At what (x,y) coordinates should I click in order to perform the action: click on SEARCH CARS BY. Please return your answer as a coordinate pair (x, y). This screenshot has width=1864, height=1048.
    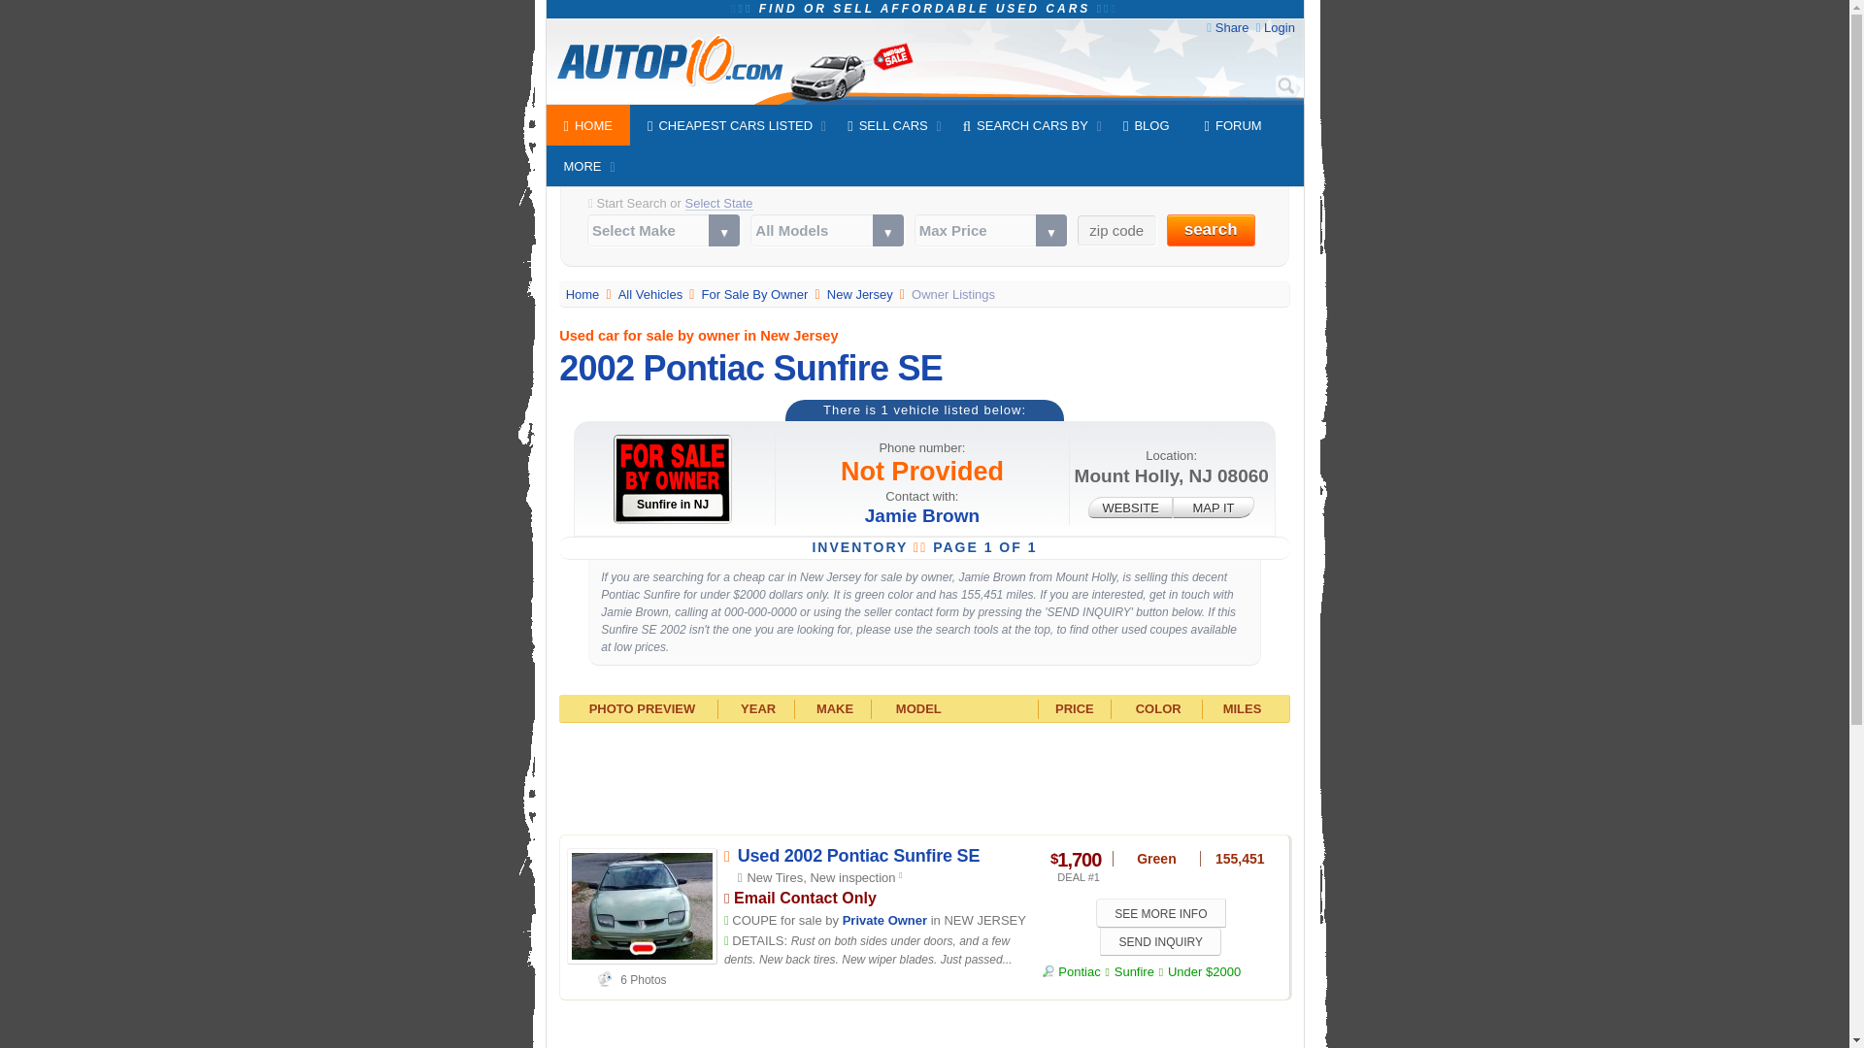
    Looking at the image, I should click on (1025, 125).